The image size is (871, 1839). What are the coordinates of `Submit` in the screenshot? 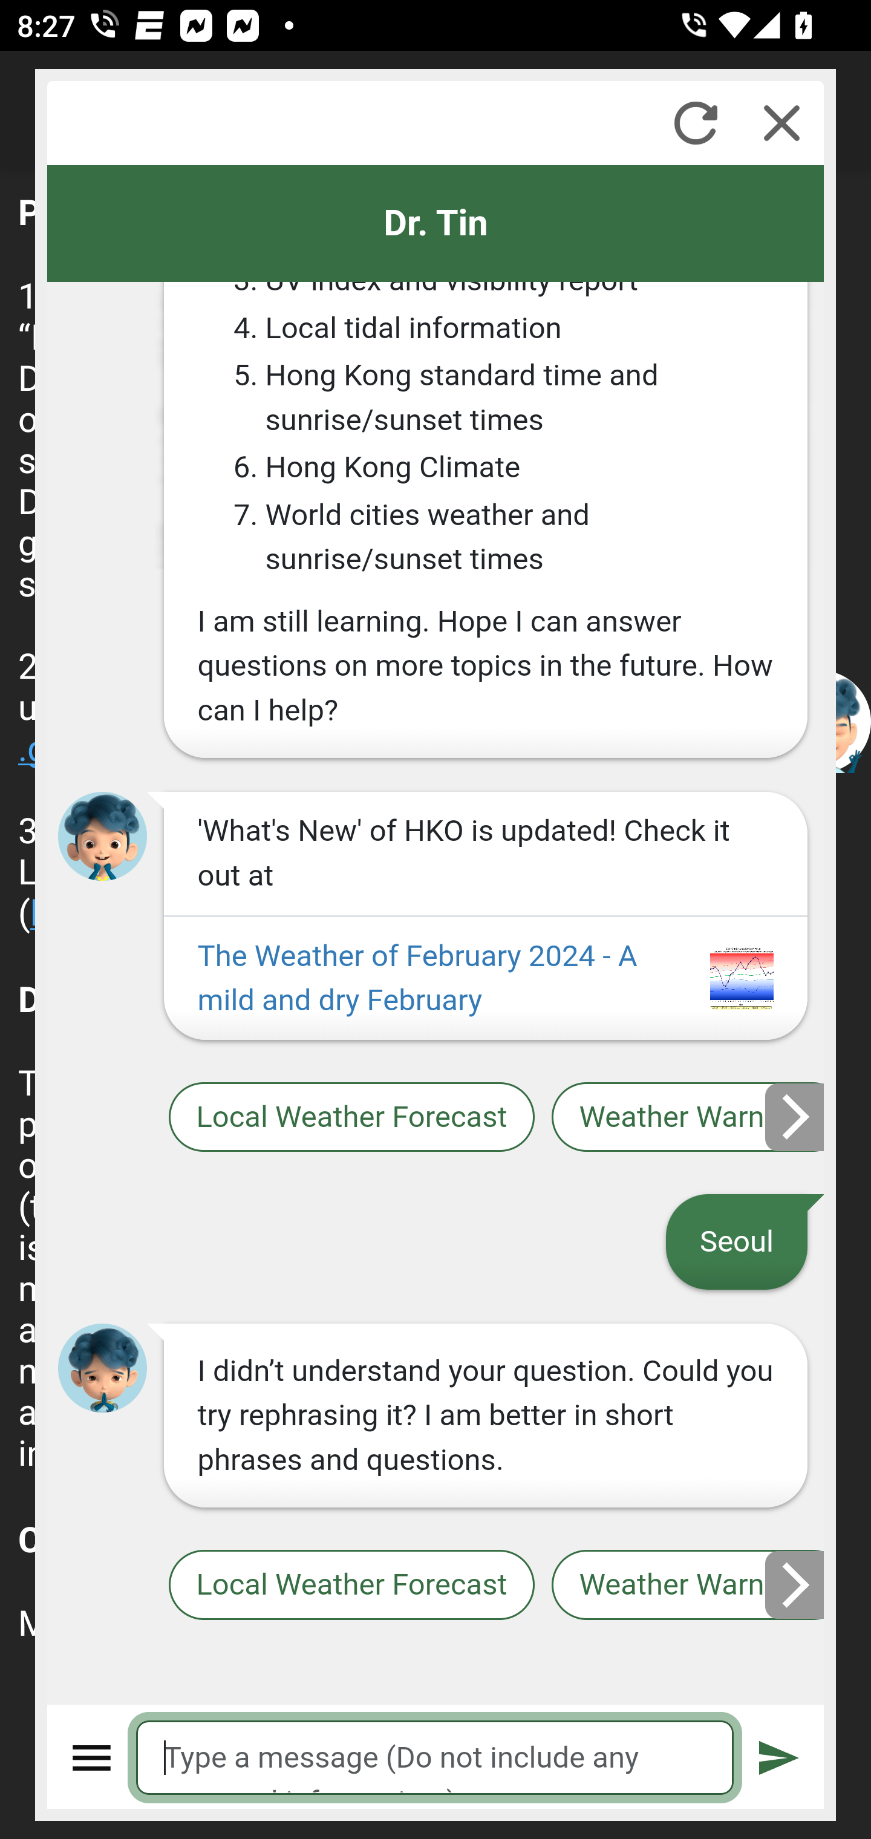 It's located at (780, 1758).